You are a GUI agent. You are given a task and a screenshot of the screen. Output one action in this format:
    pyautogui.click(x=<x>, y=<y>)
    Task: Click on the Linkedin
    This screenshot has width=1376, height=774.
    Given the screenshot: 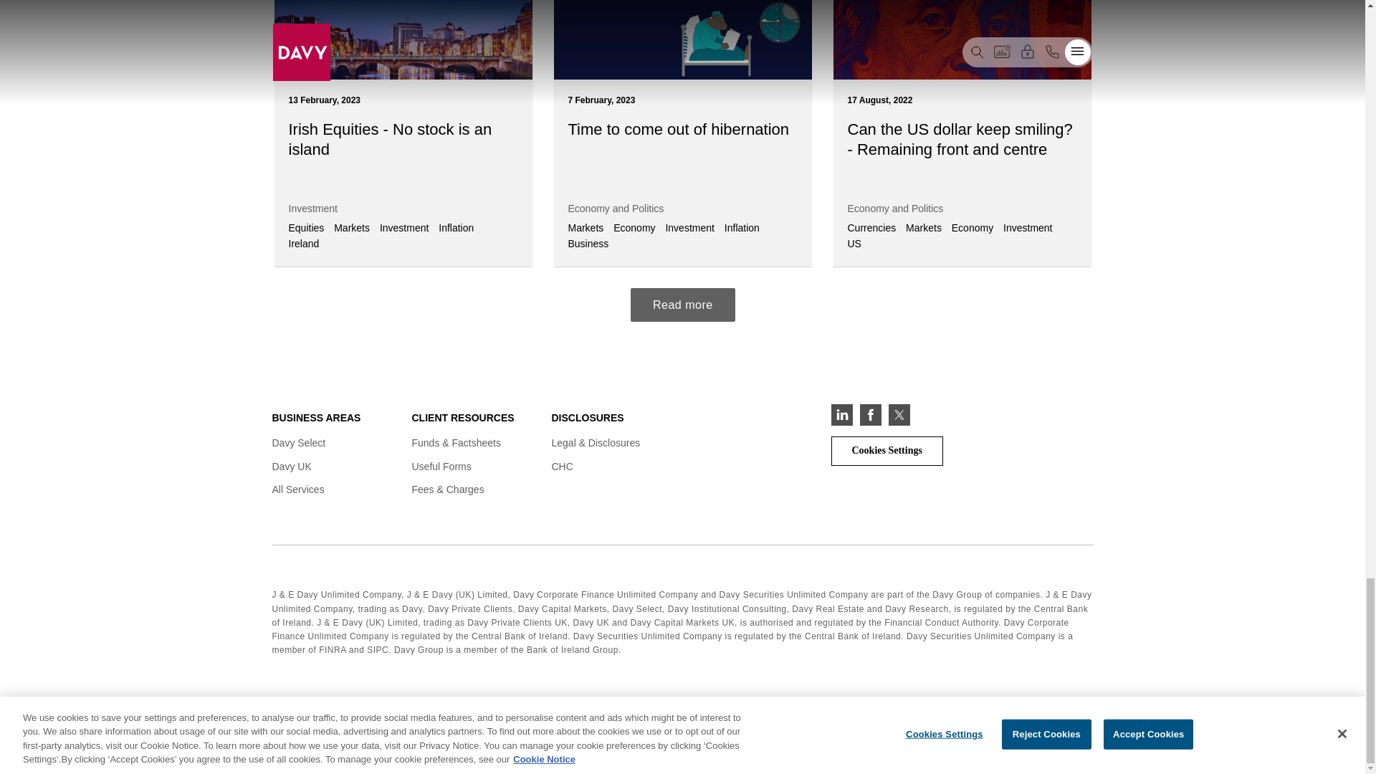 What is the action you would take?
    pyautogui.click(x=841, y=414)
    